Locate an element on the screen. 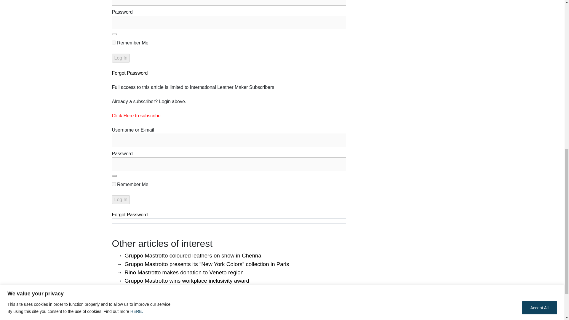 Image resolution: width=569 pixels, height=320 pixels. forever is located at coordinates (114, 43).